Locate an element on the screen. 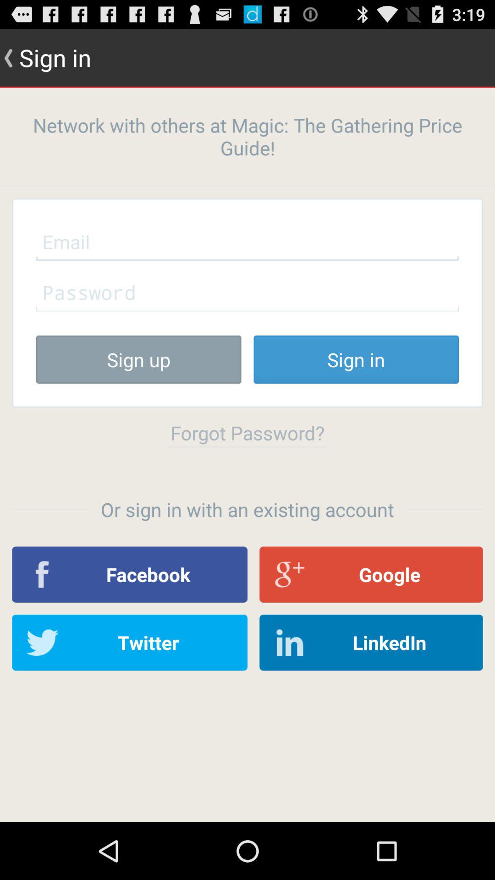 The image size is (495, 880). launch the button next to sign in button is located at coordinates (138, 359).